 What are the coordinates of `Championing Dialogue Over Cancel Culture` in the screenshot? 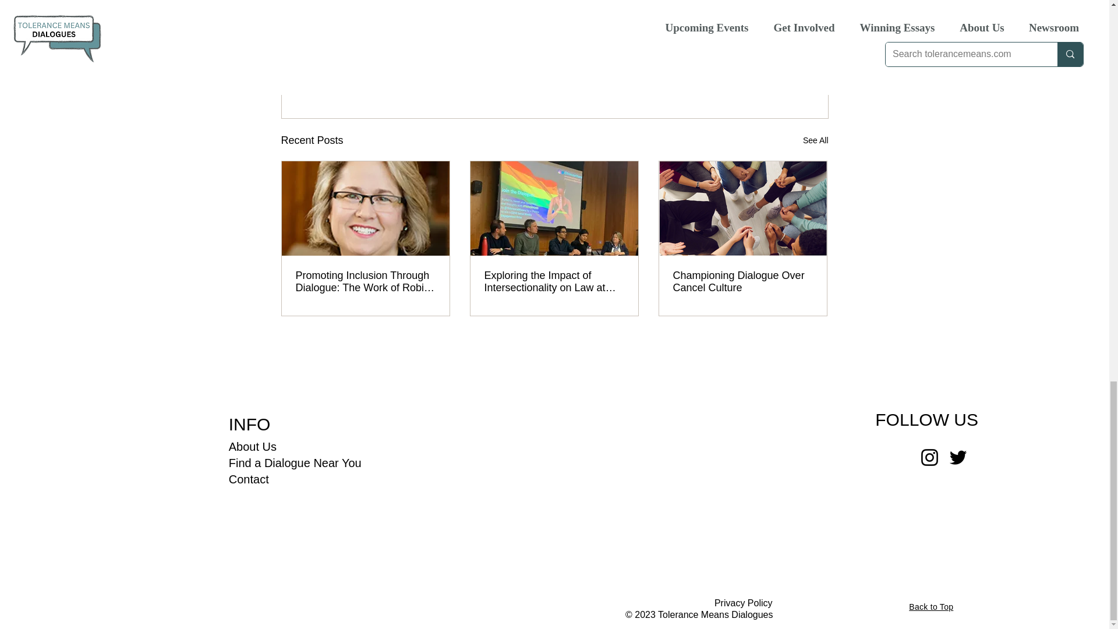 It's located at (742, 282).